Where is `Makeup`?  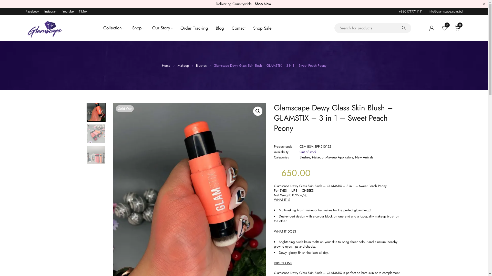 Makeup is located at coordinates (318, 157).